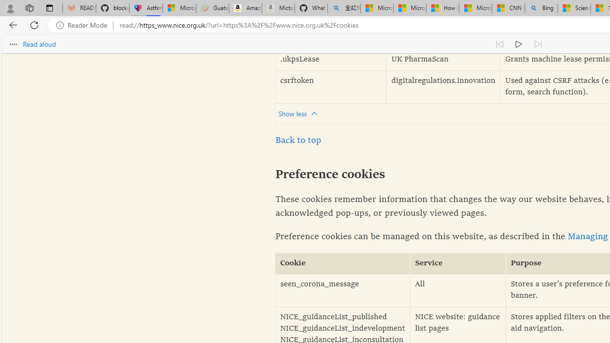 The width and height of the screenshot is (610, 343). What do you see at coordinates (458, 264) in the screenshot?
I see `Service` at bounding box center [458, 264].